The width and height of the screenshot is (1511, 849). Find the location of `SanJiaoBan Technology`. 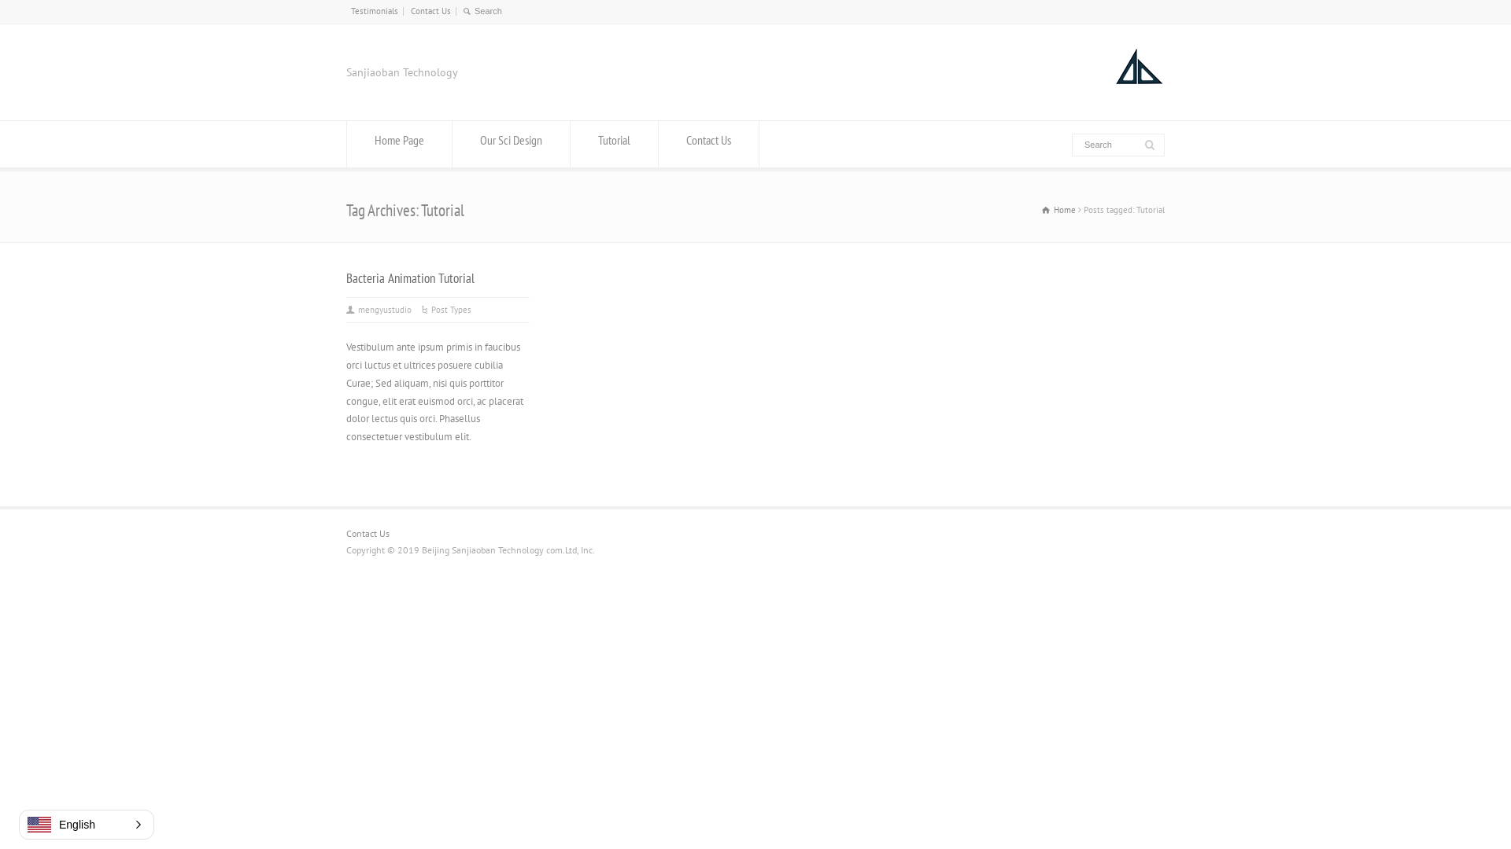

SanJiaoBan Technology is located at coordinates (1140, 91).